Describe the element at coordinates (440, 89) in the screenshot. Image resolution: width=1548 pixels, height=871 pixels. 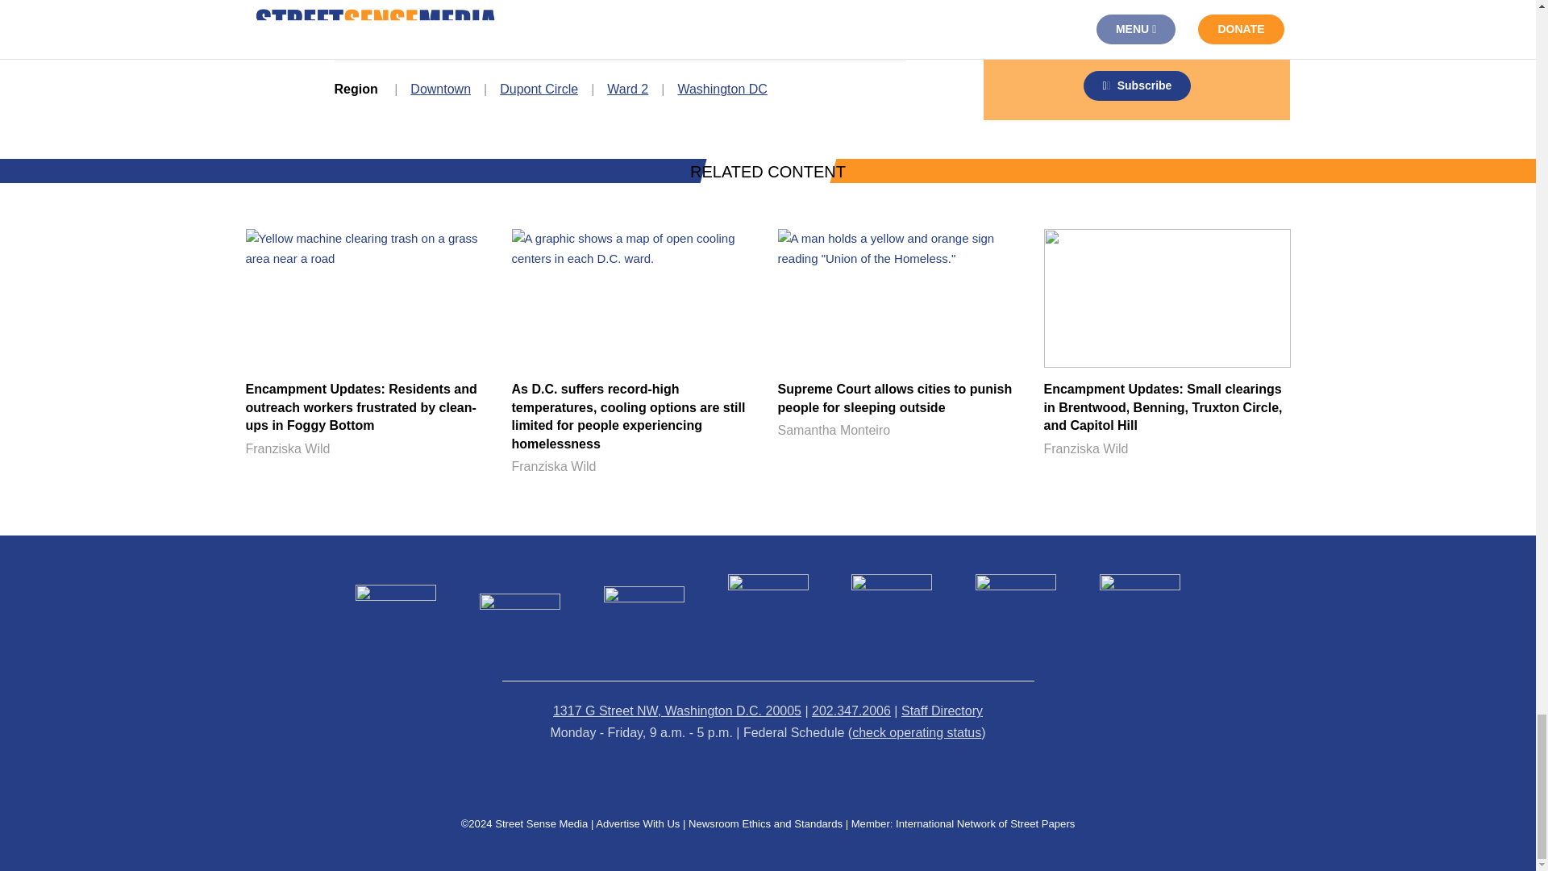
I see `Downtown` at that location.